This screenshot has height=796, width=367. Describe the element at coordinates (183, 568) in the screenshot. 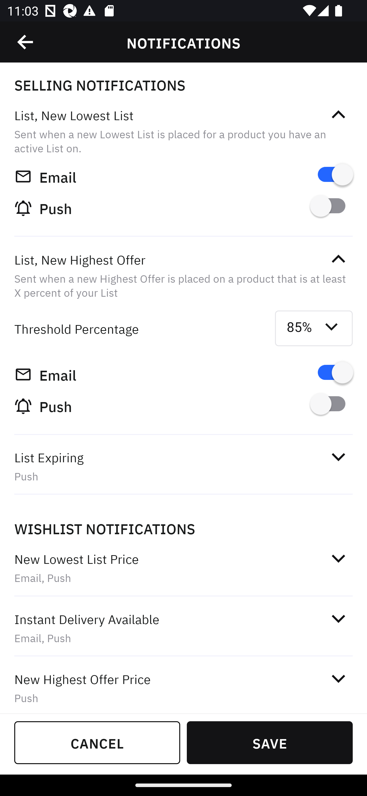

I see `New Lowest List Price  Email, Push` at that location.